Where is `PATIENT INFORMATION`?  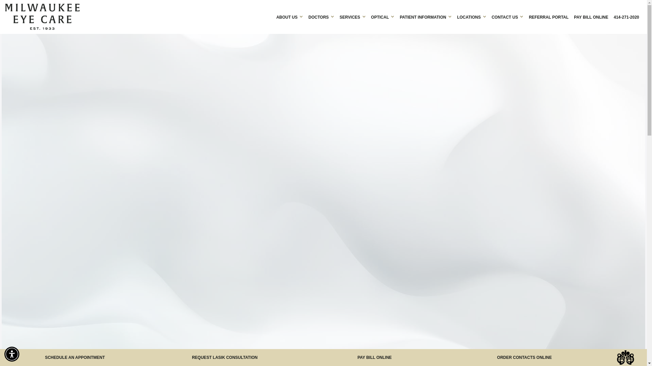 PATIENT INFORMATION is located at coordinates (426, 17).